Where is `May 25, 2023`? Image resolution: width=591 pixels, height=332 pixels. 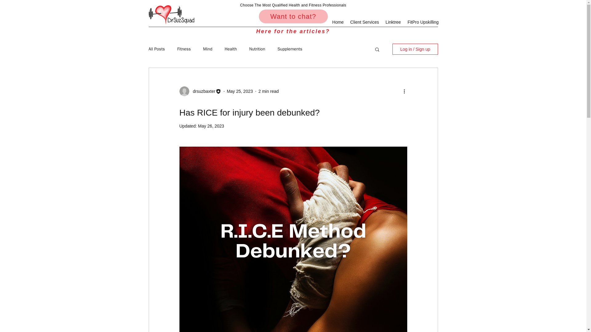 May 25, 2023 is located at coordinates (240, 91).